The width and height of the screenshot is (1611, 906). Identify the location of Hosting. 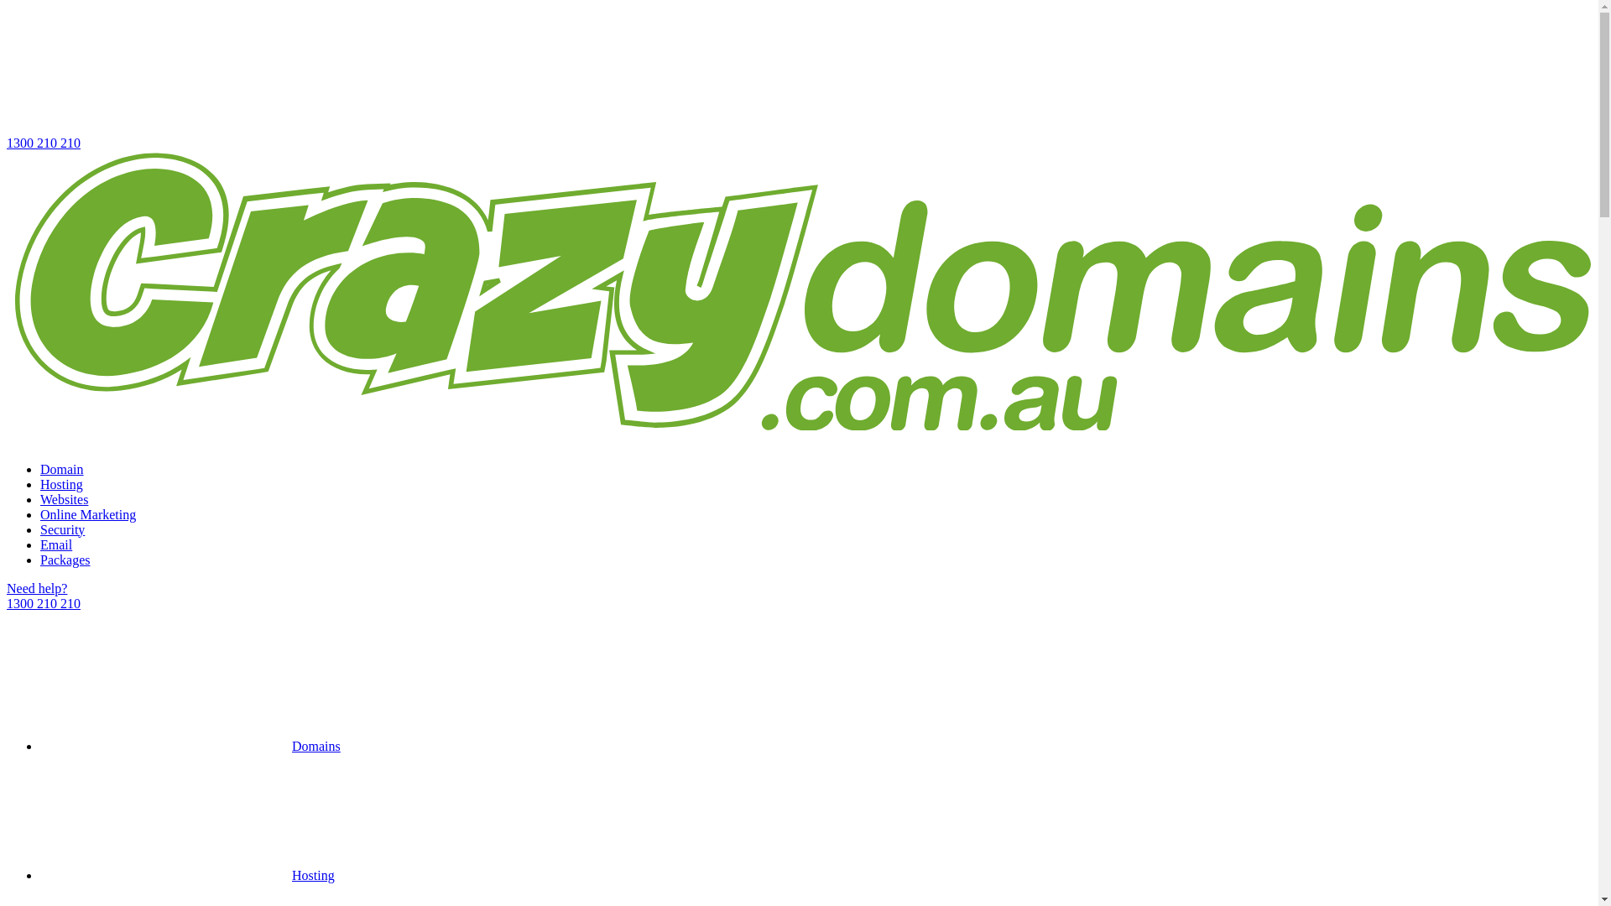
(62, 485).